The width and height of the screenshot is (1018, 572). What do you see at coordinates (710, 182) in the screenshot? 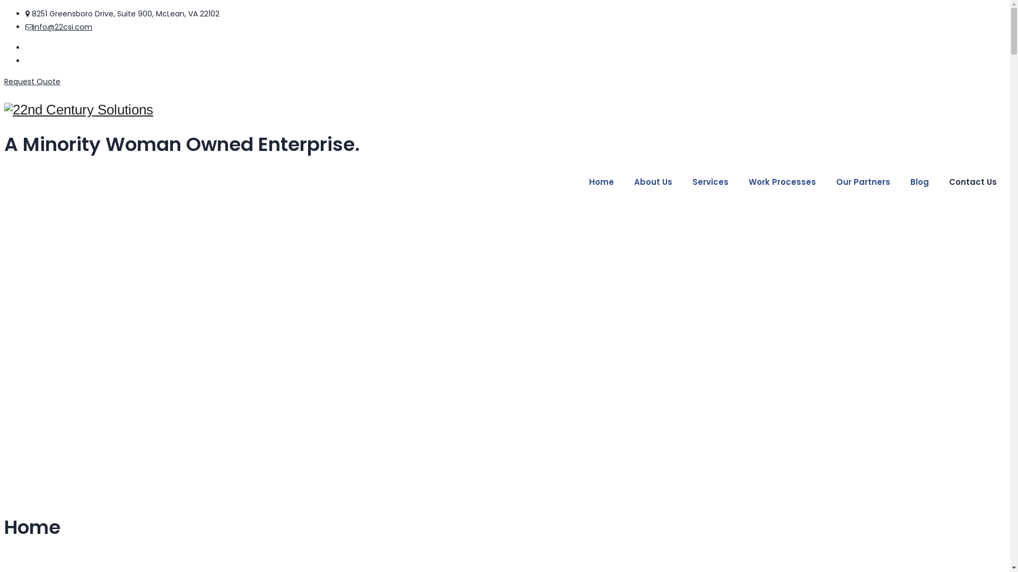
I see `Services` at bounding box center [710, 182].